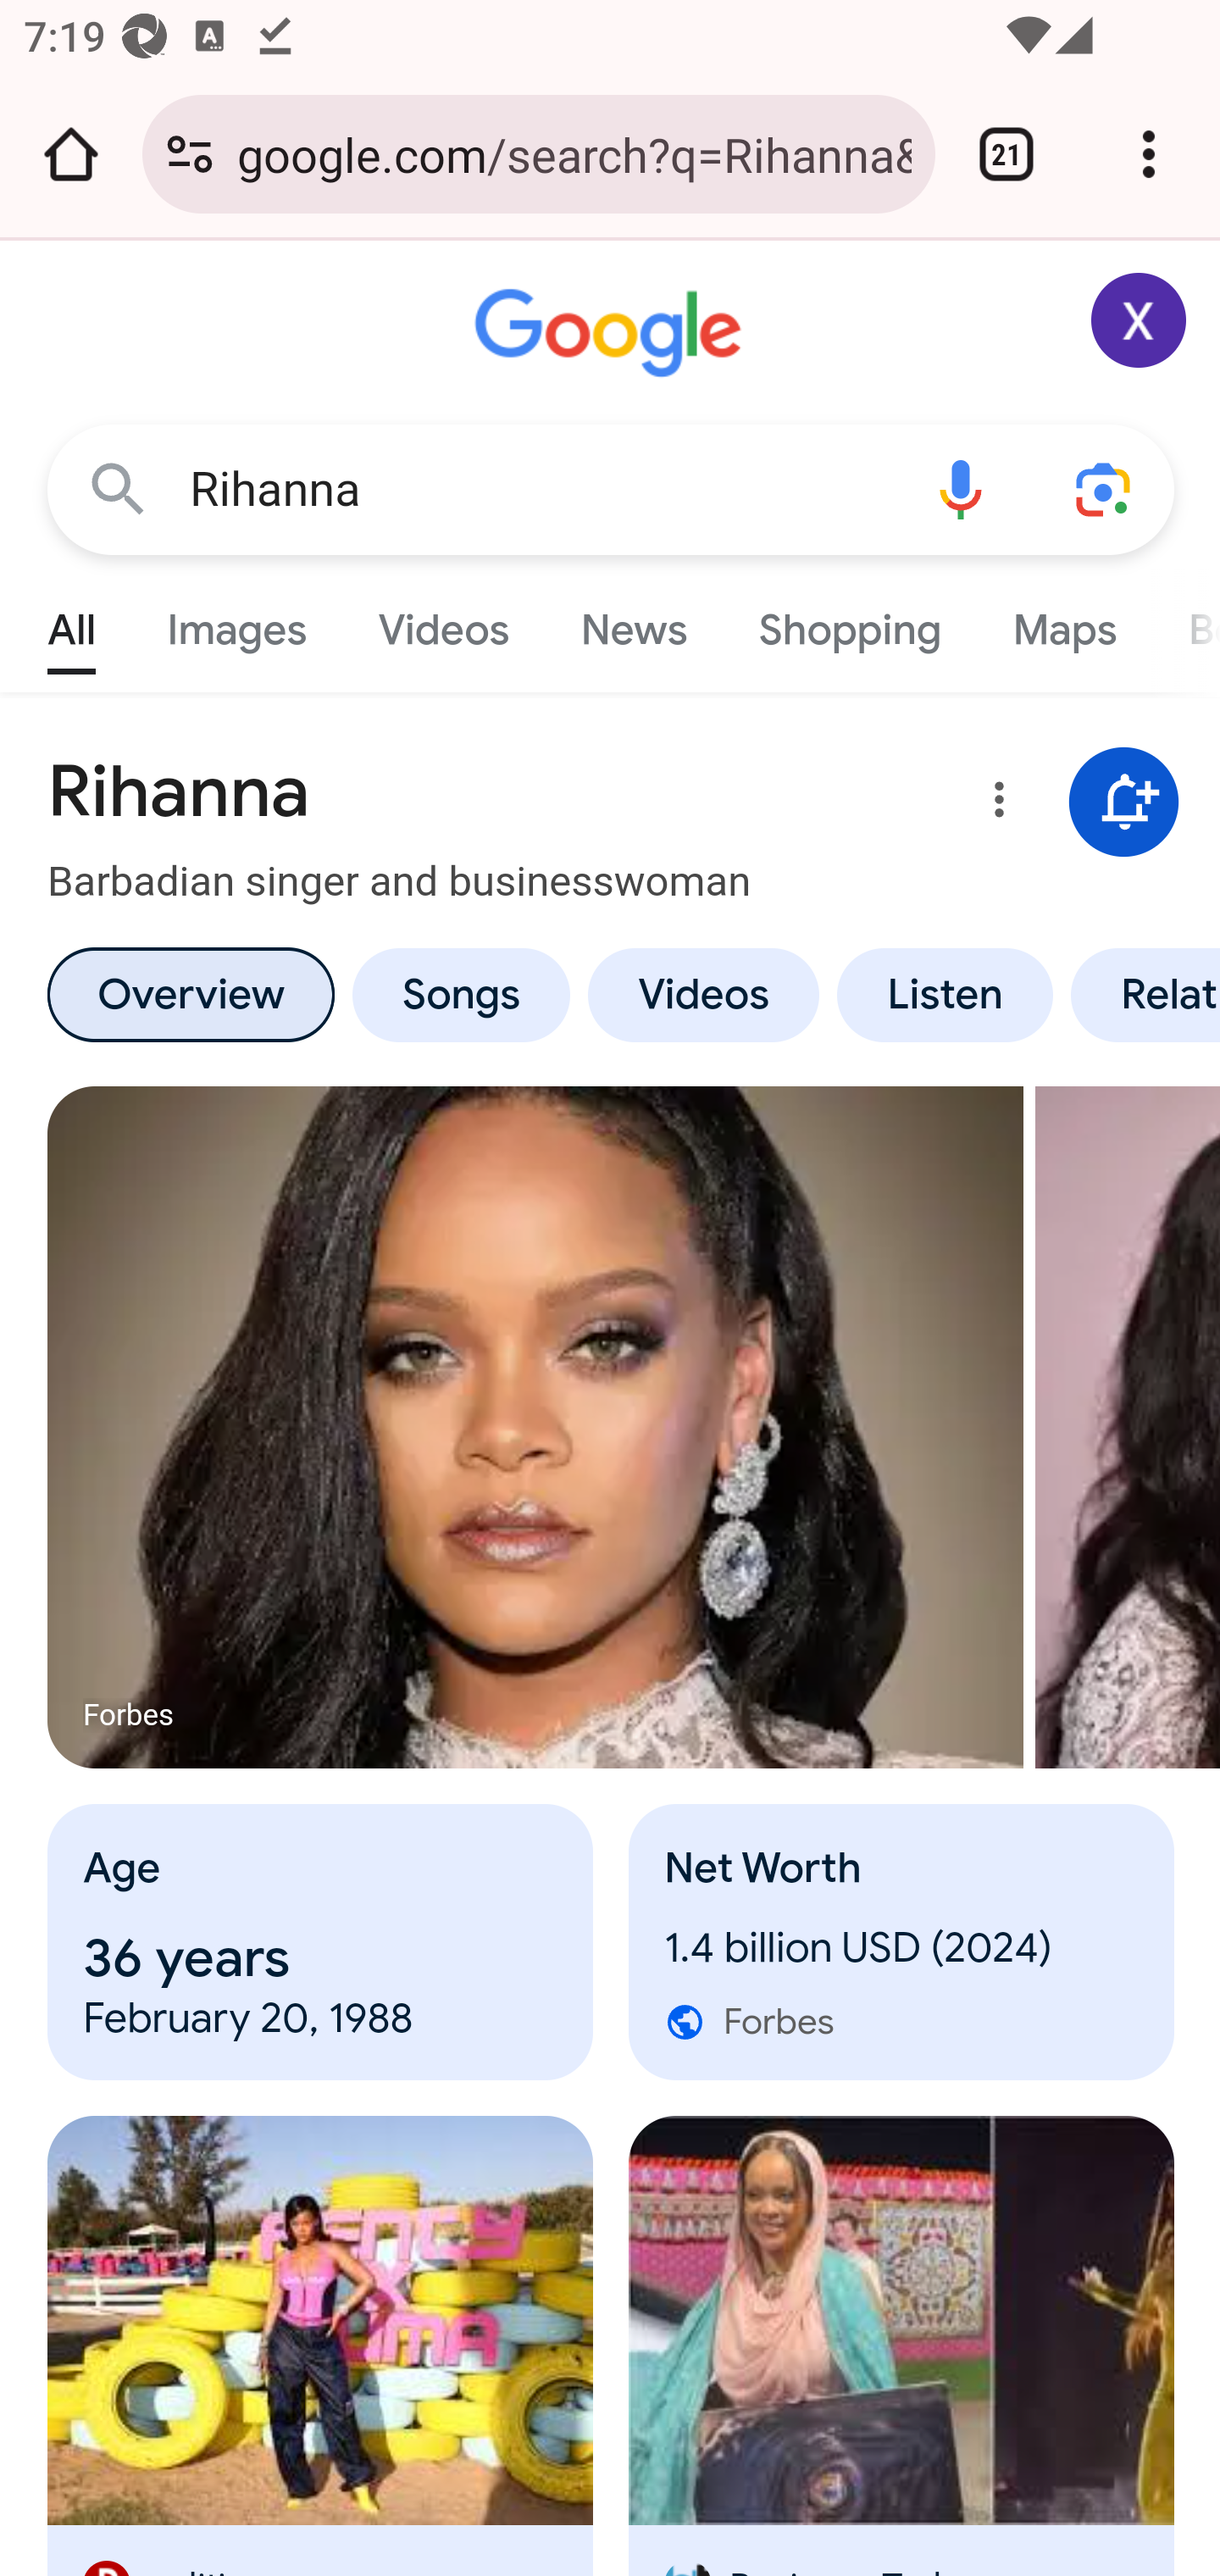  Describe the element at coordinates (1105, 488) in the screenshot. I see `Search using your camera or photos` at that location.